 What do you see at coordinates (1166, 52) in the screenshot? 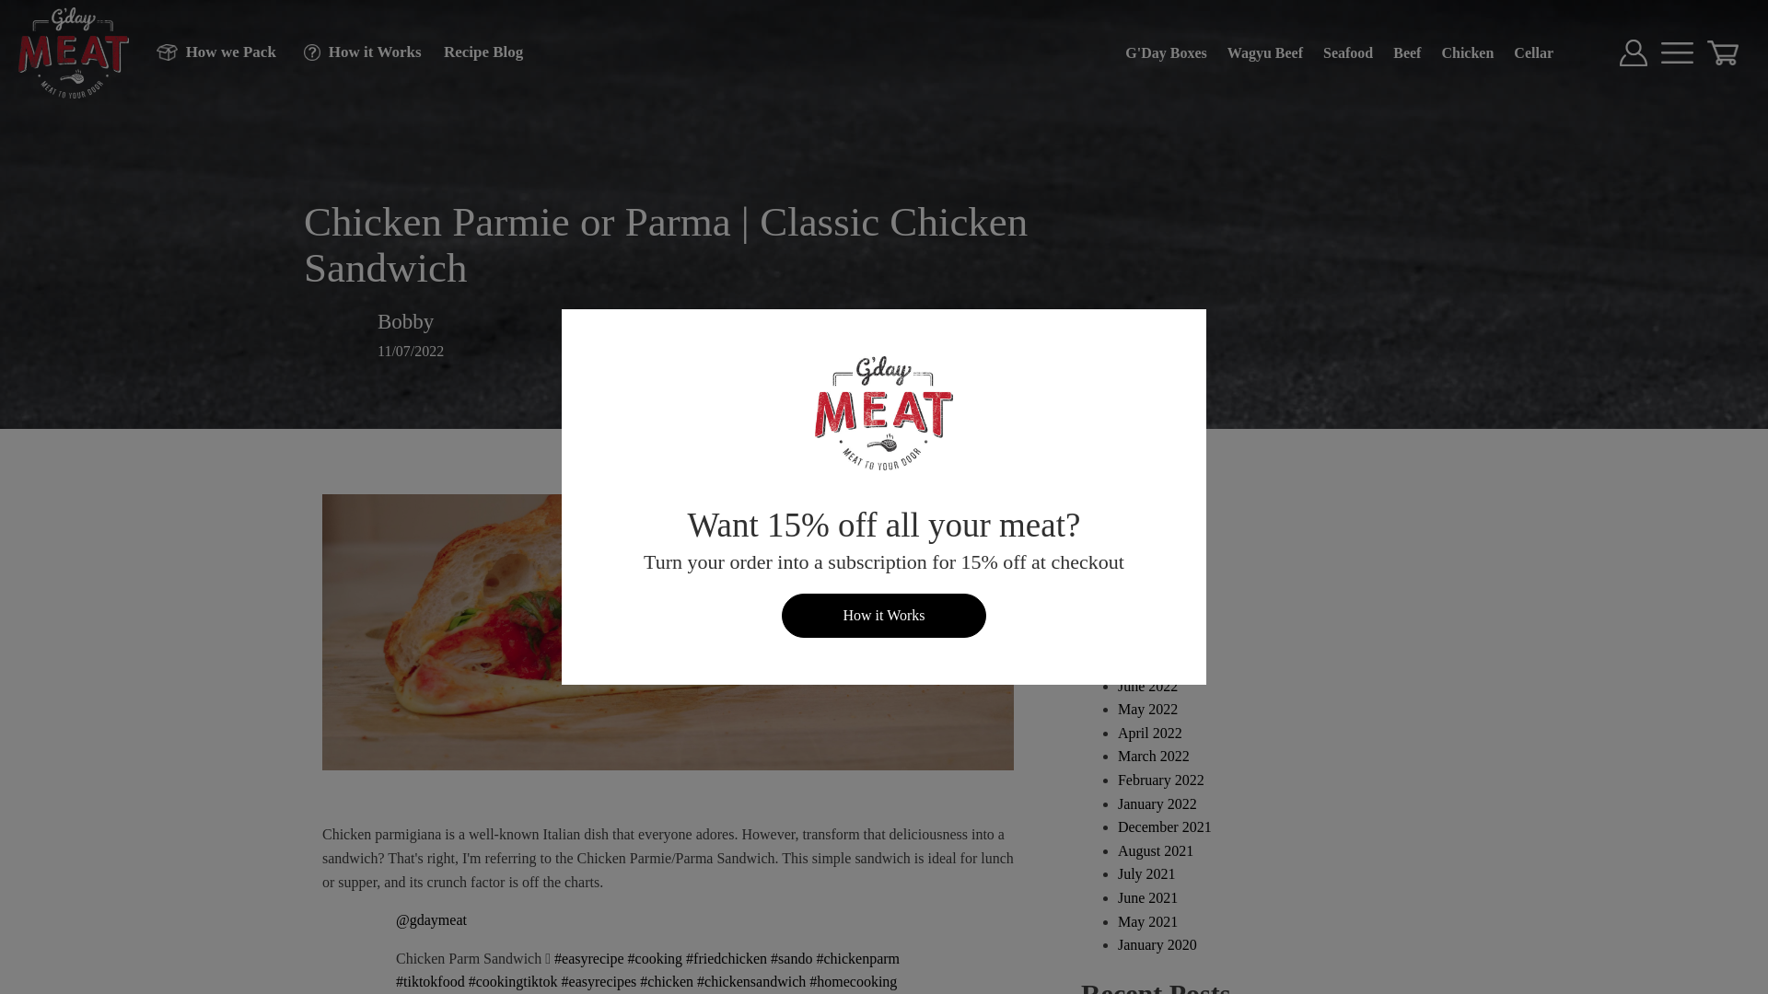
I see `G'Day Boxes` at bounding box center [1166, 52].